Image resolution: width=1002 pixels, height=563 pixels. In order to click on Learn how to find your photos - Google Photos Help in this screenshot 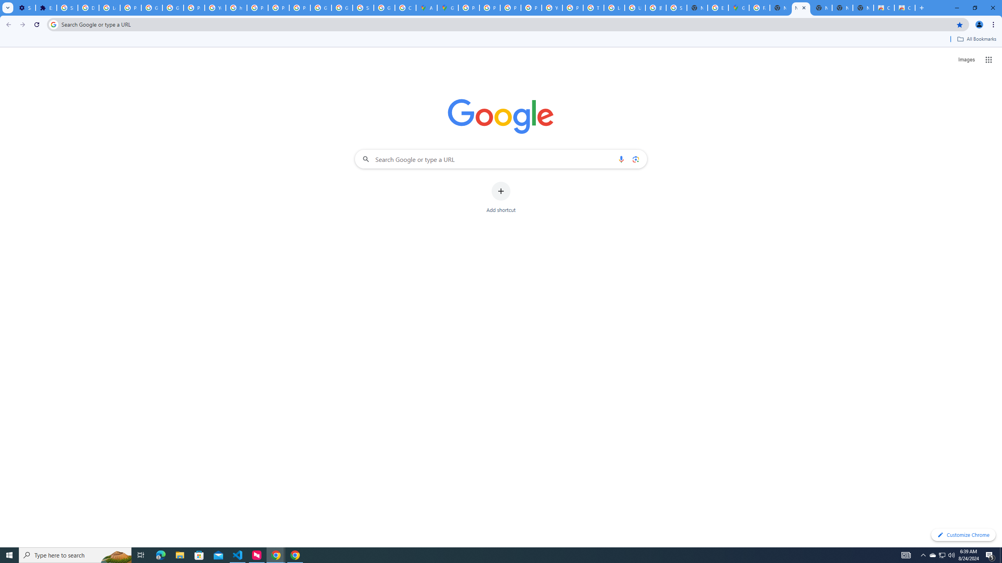, I will do `click(109, 8)`.